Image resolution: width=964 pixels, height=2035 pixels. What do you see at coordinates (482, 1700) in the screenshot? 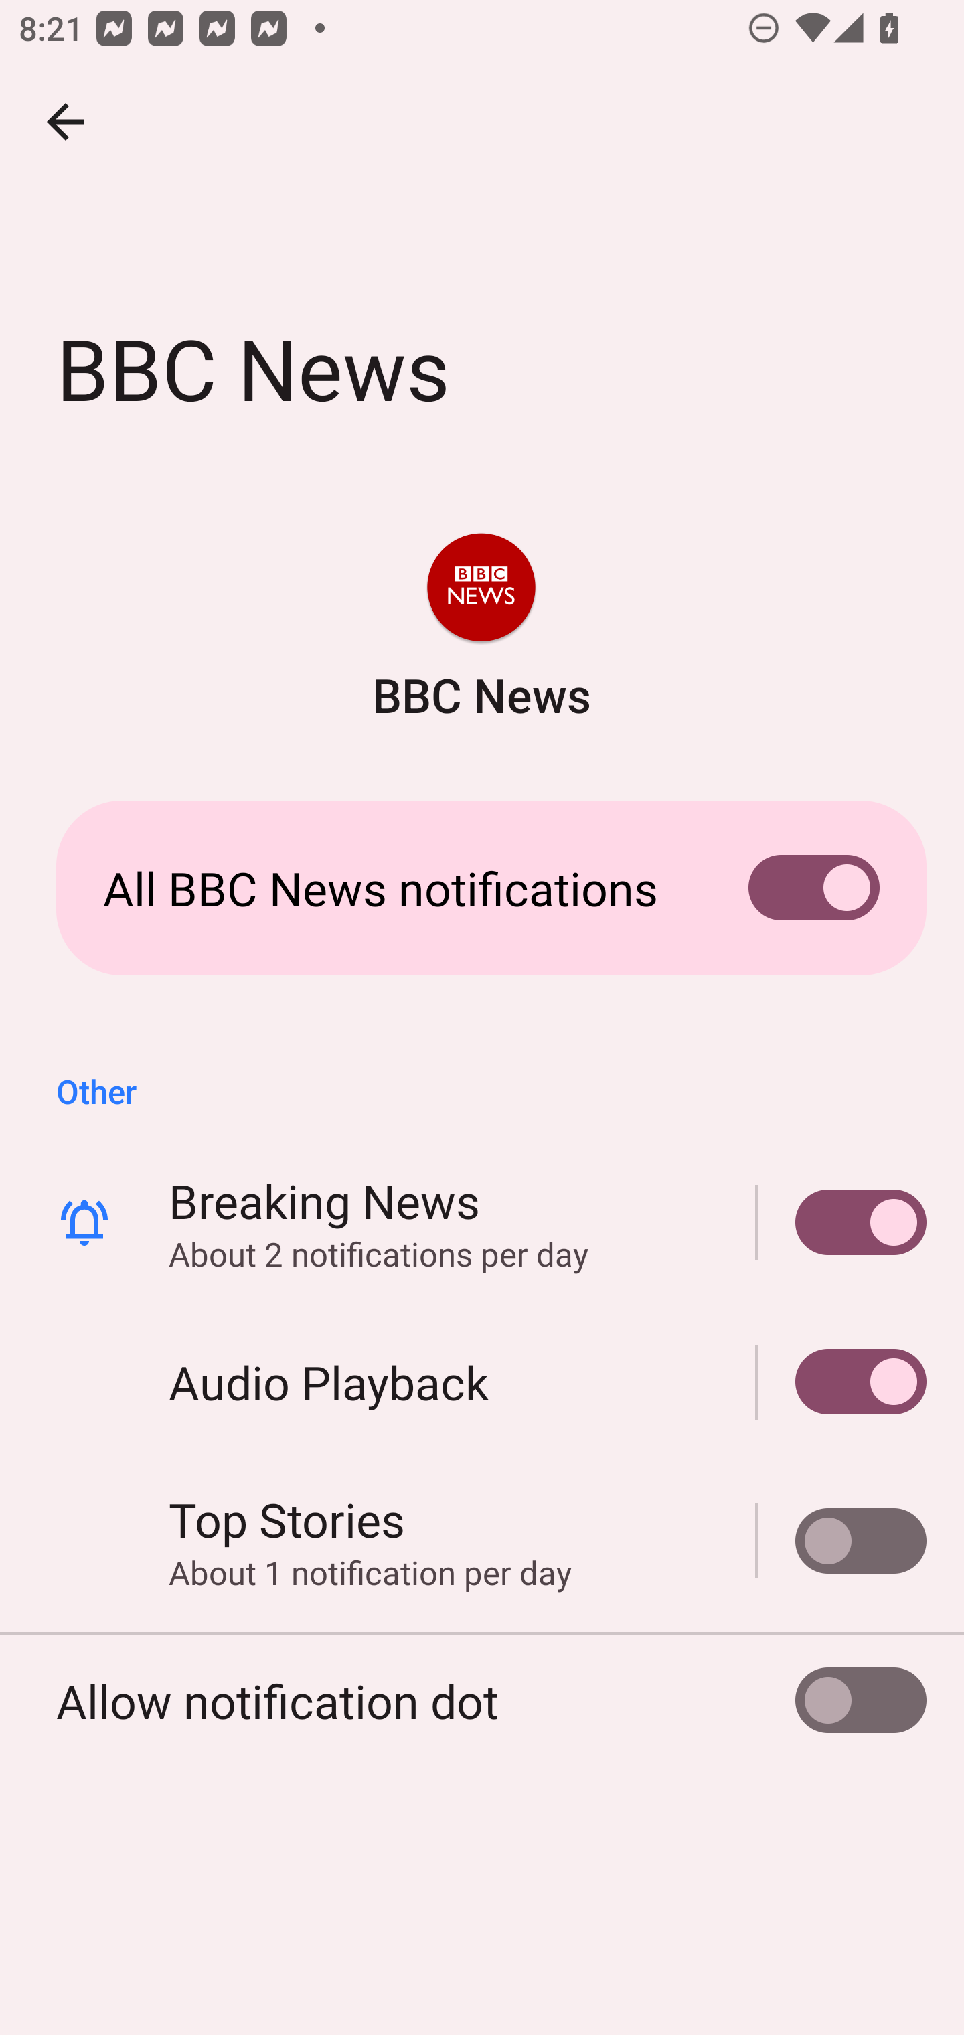
I see `Allow notification dot` at bounding box center [482, 1700].